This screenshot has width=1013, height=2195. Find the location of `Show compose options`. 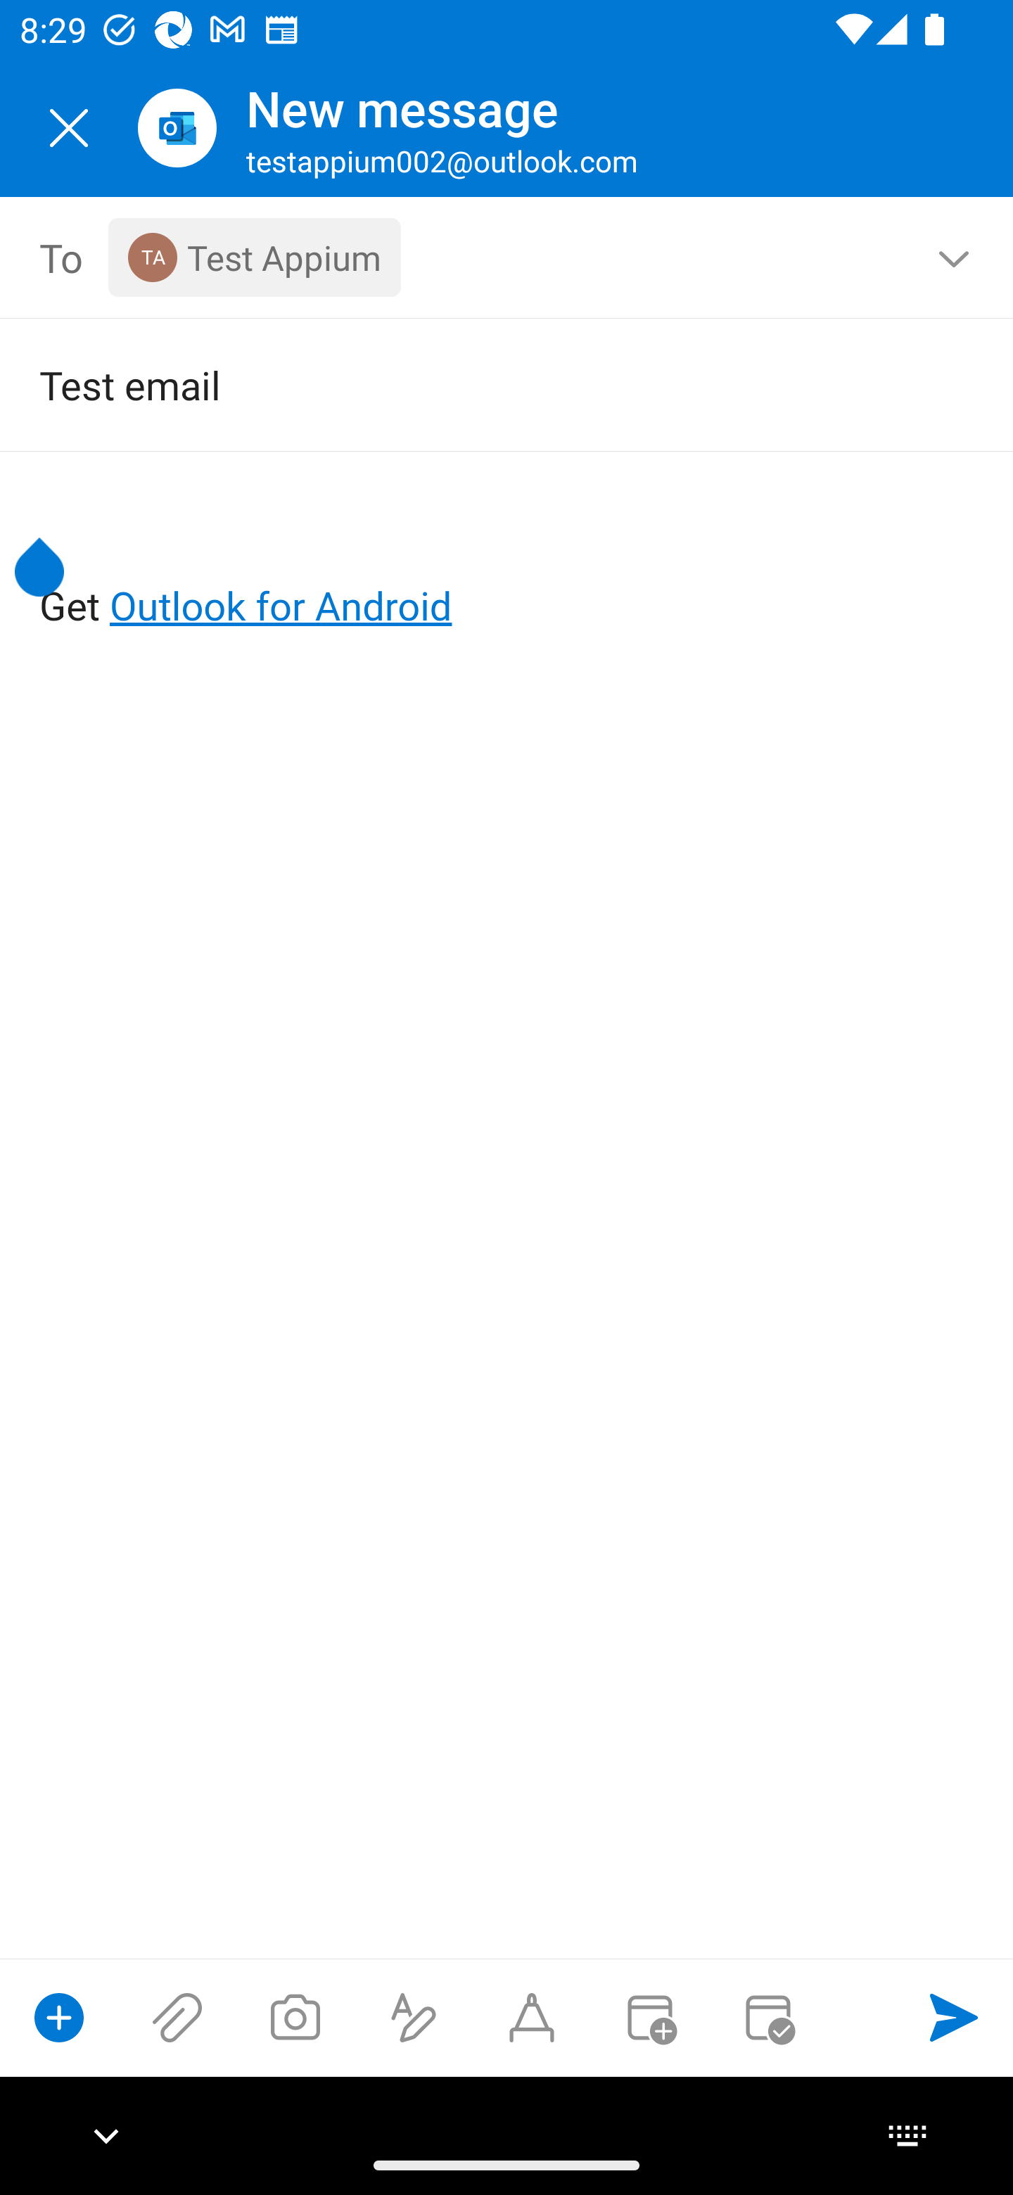

Show compose options is located at coordinates (59, 2017).